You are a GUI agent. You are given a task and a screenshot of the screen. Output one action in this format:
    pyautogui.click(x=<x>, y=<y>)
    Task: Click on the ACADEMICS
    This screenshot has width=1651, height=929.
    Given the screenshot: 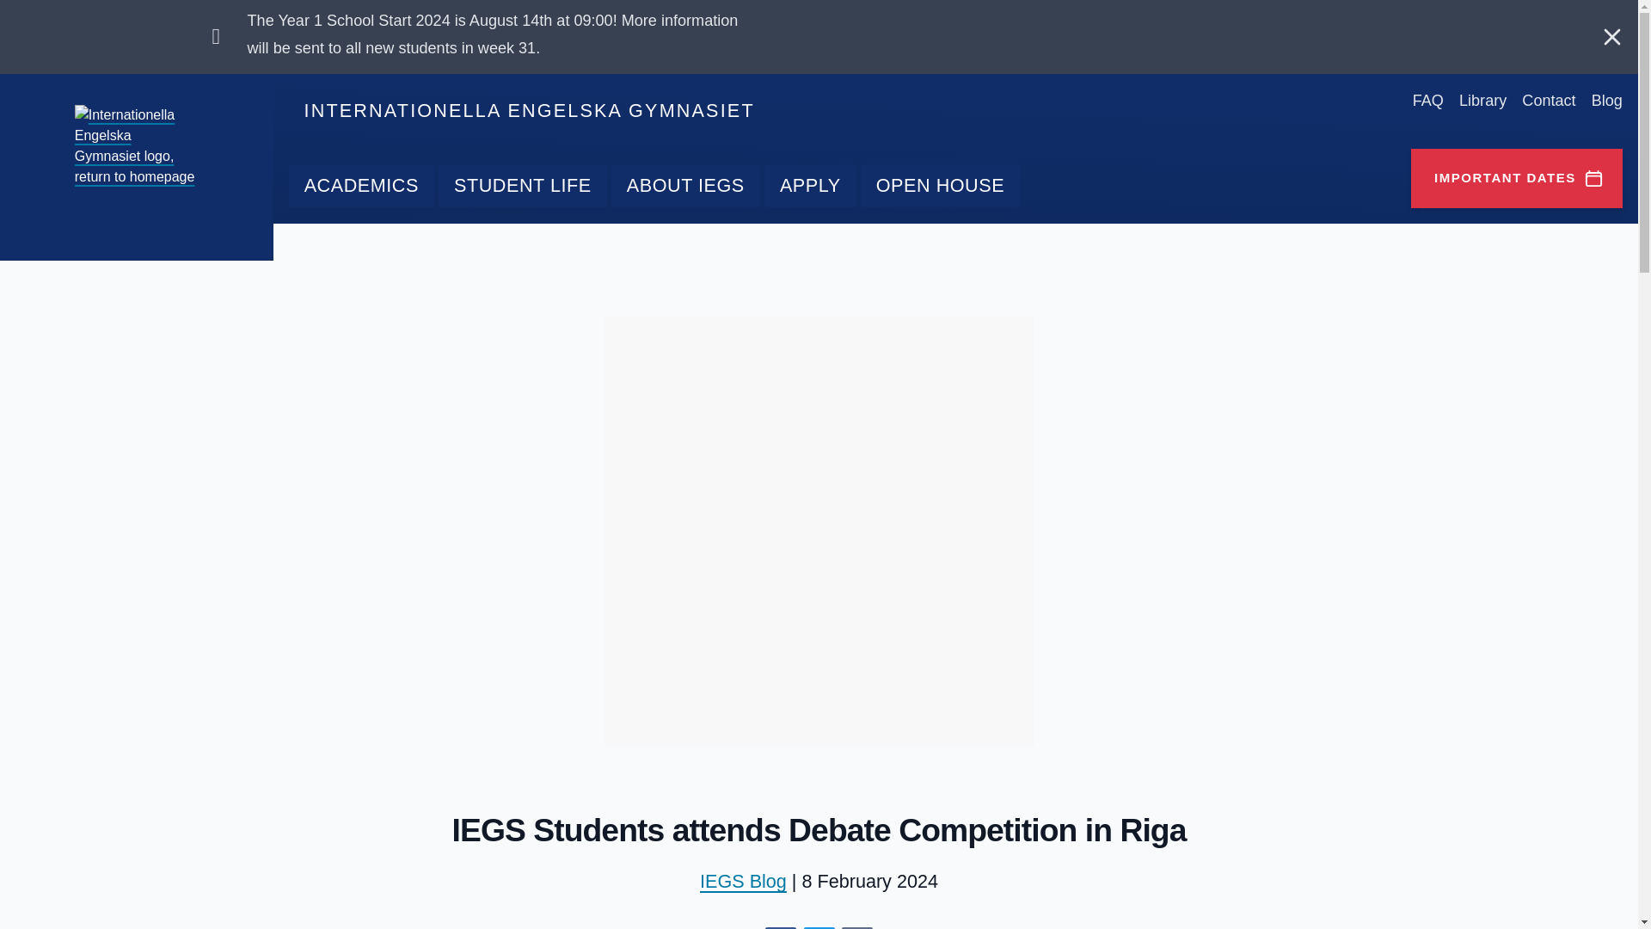 What is the action you would take?
    pyautogui.click(x=361, y=186)
    